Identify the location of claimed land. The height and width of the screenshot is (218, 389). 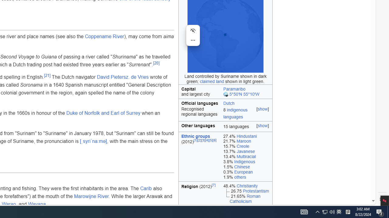
(212, 81).